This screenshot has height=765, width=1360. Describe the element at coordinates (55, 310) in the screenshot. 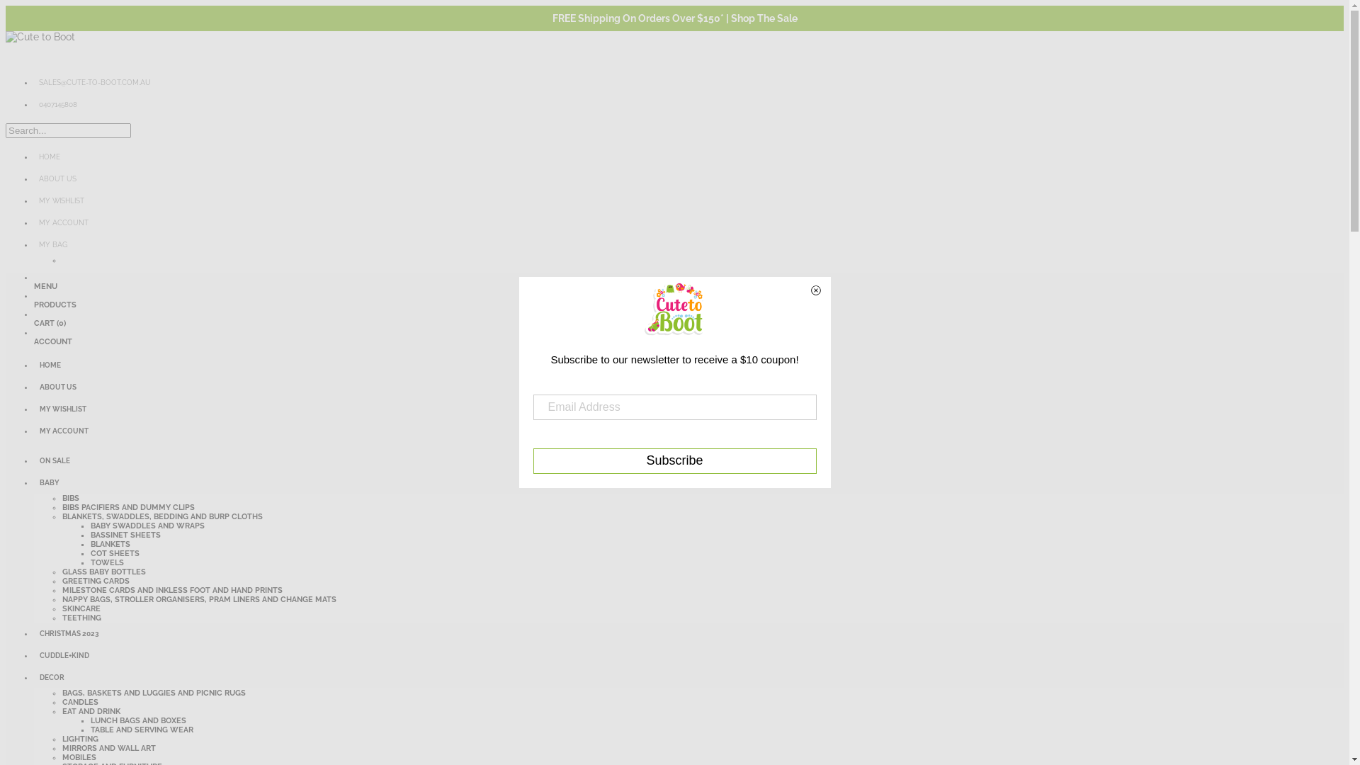

I see `PRODUCTS` at that location.